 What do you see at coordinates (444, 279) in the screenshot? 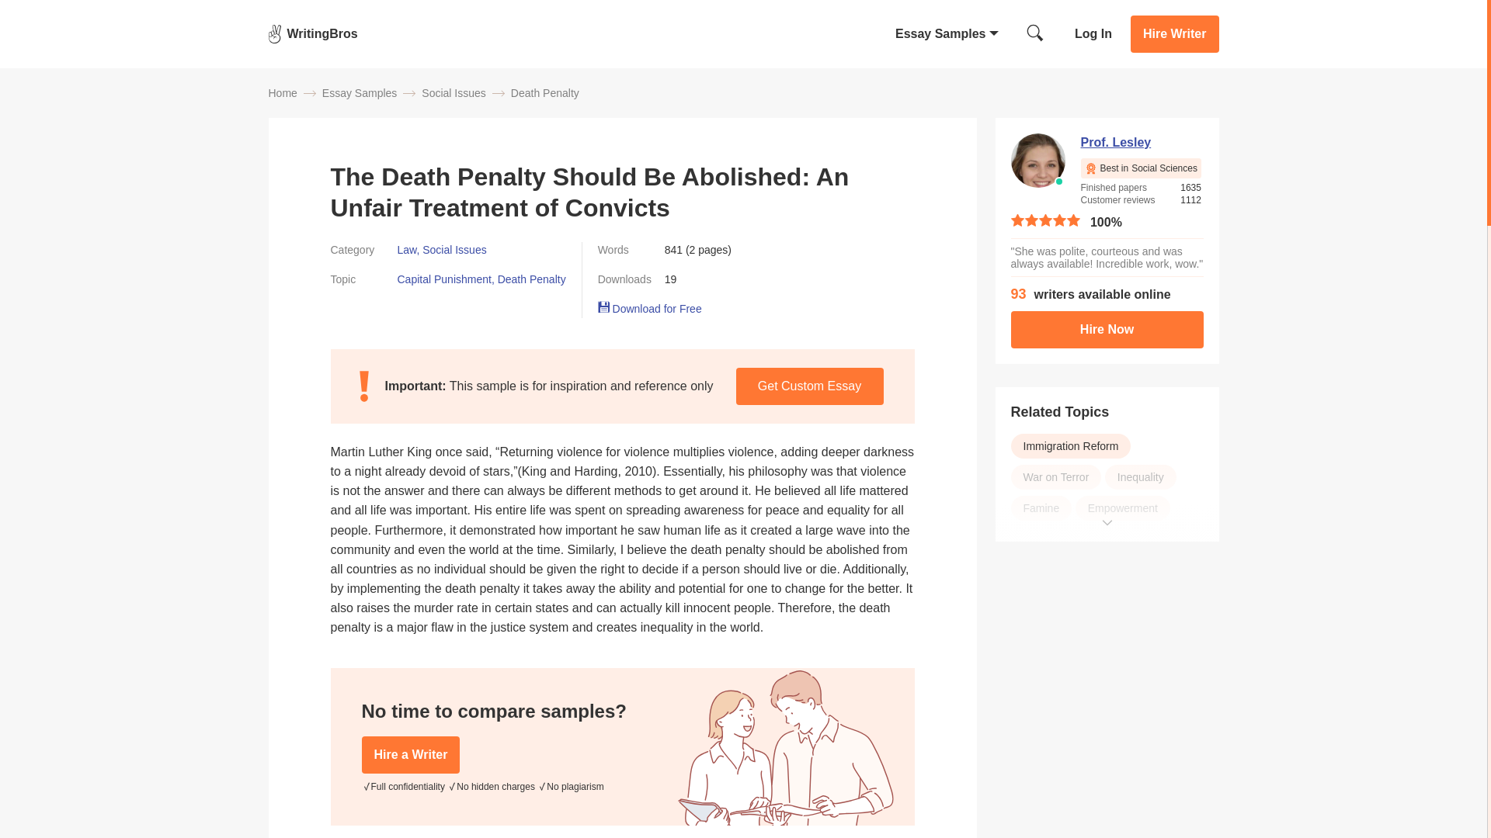
I see `Capital Punishment` at bounding box center [444, 279].